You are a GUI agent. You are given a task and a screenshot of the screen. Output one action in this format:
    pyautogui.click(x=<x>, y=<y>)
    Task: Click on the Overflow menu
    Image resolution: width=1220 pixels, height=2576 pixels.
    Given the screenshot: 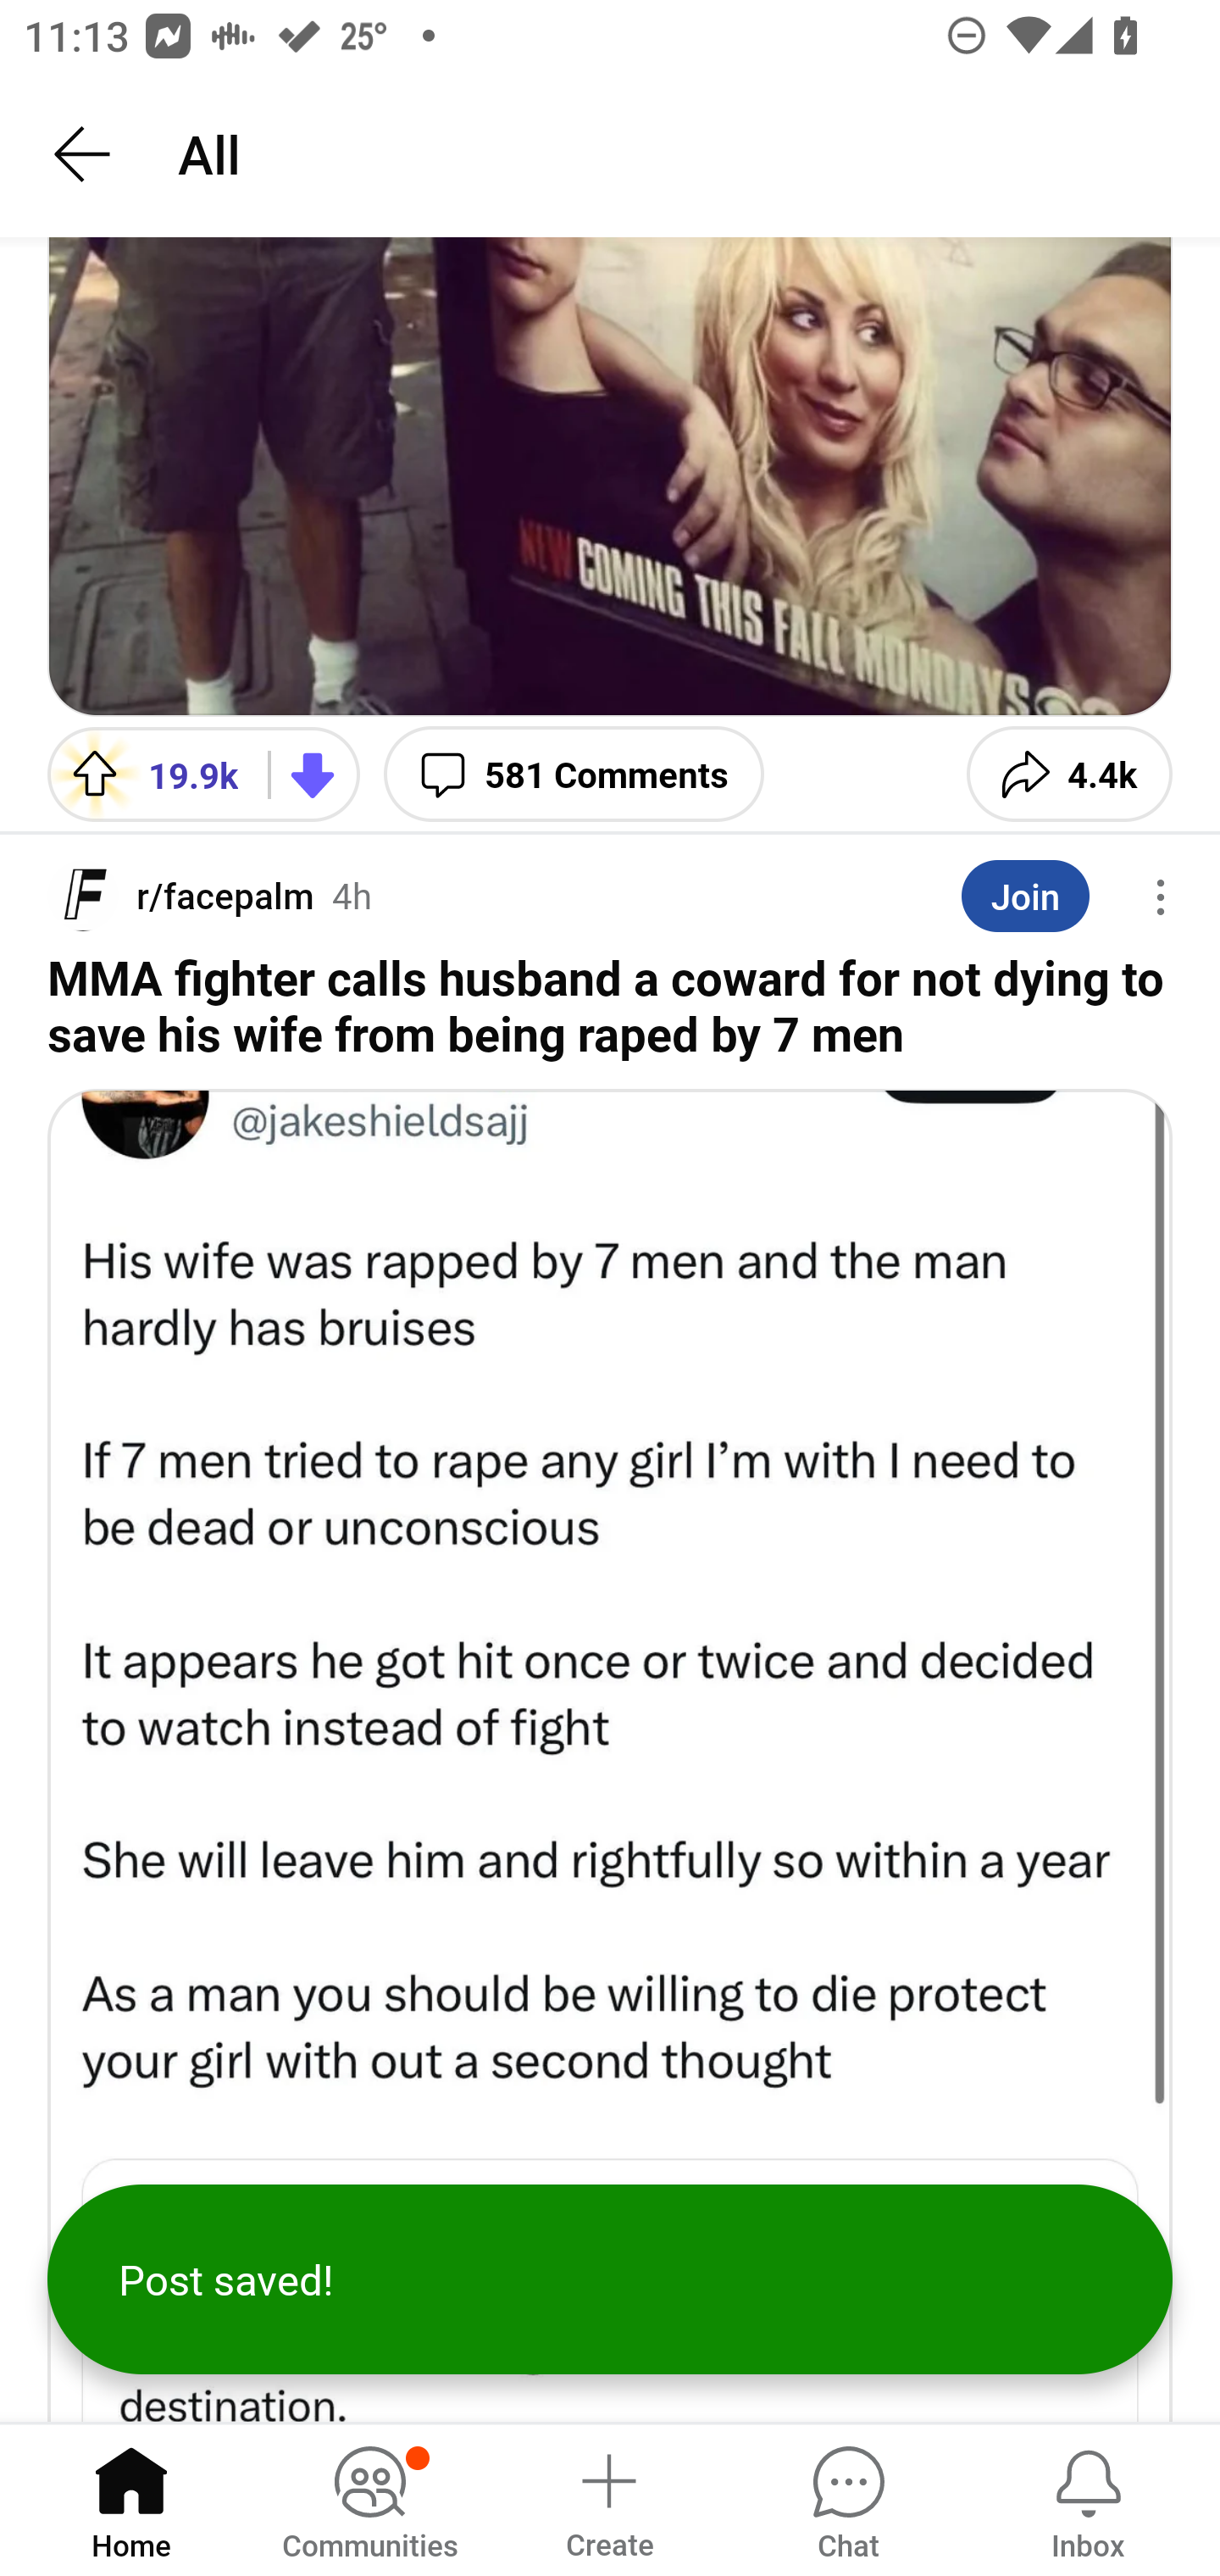 What is the action you would take?
    pyautogui.click(x=1161, y=897)
    